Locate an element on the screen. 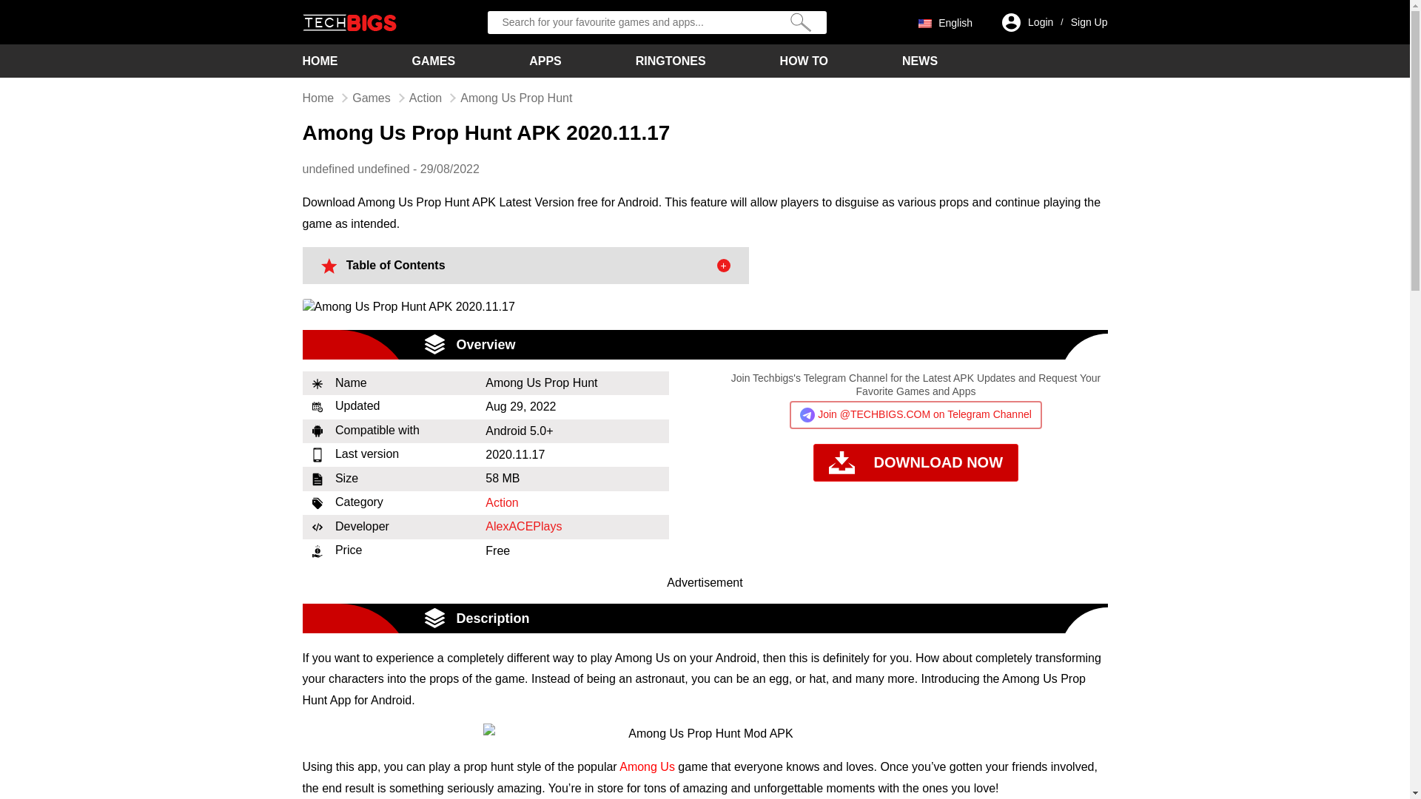 This screenshot has height=799, width=1421. Games is located at coordinates (372, 98).